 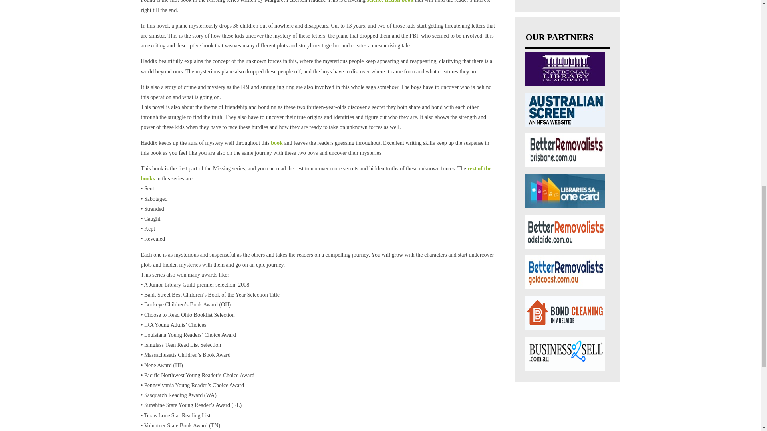 I want to click on Expert Removalists Gold Coast, QLD, so click(x=565, y=272).